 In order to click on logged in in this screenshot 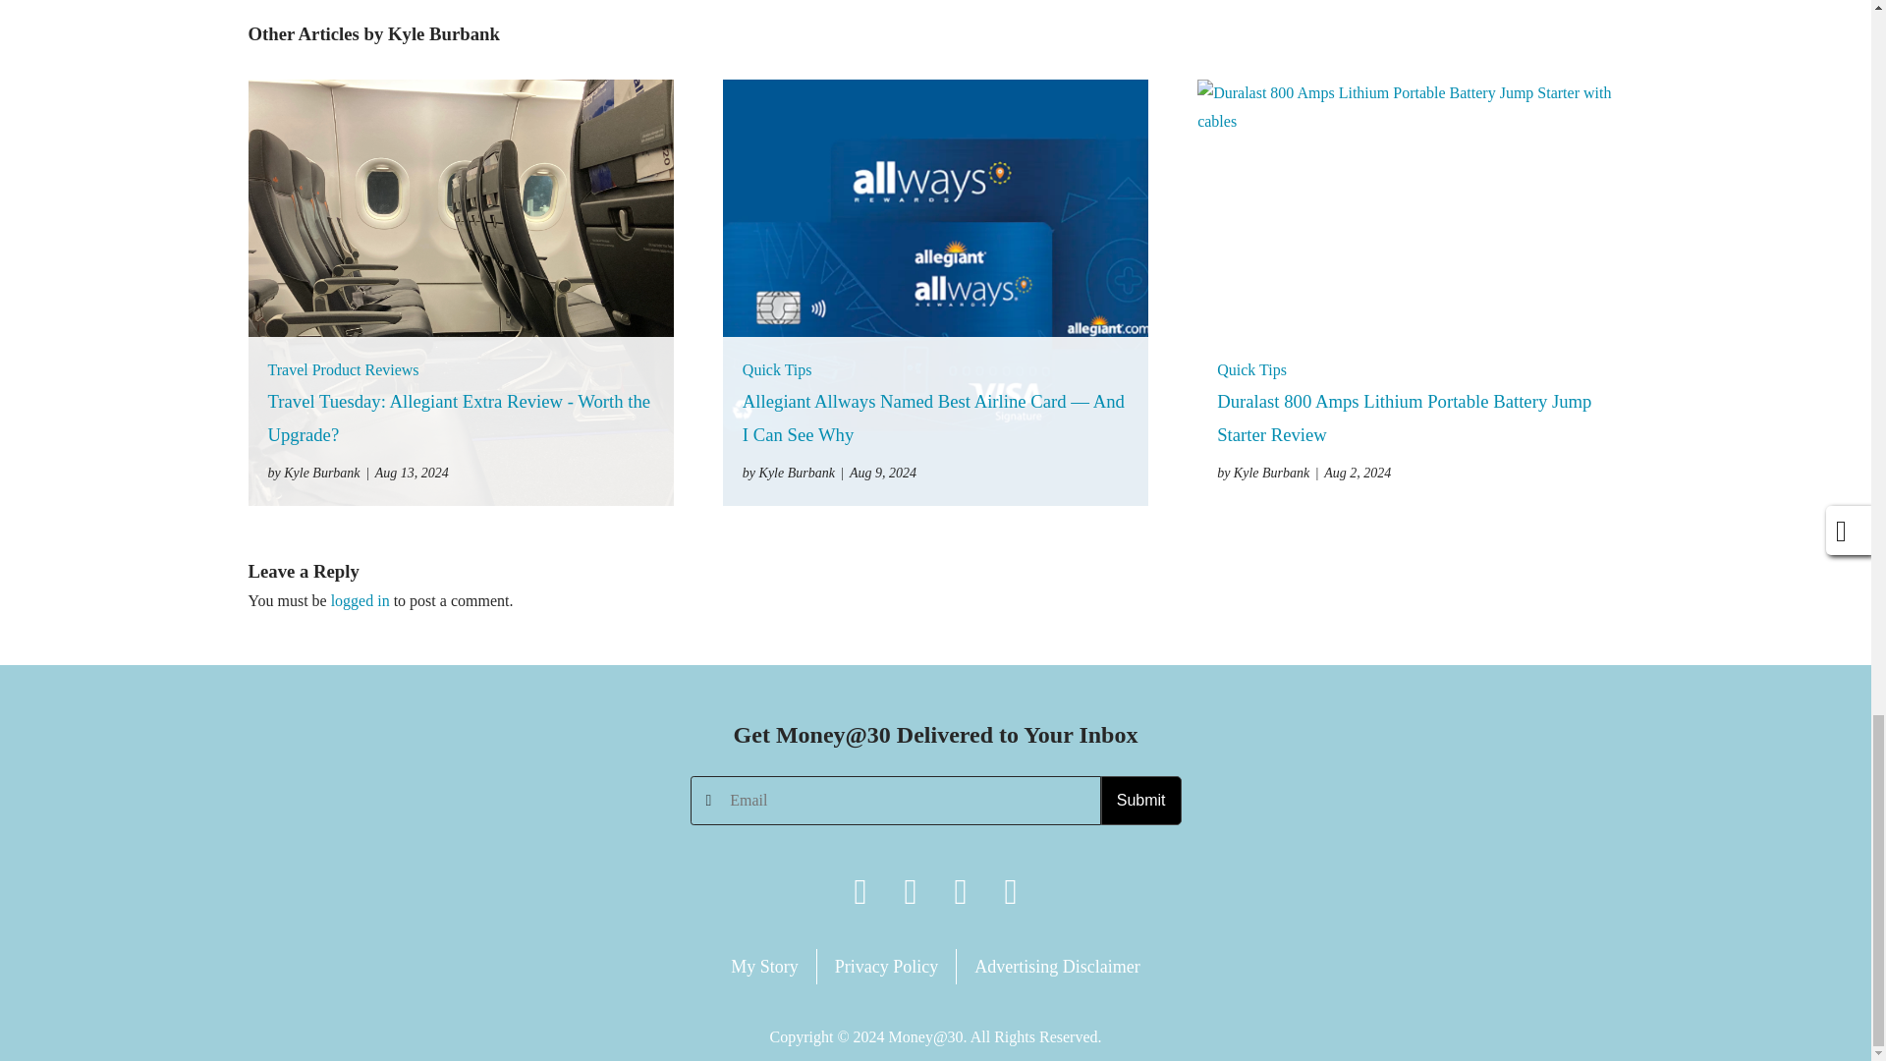, I will do `click(361, 599)`.